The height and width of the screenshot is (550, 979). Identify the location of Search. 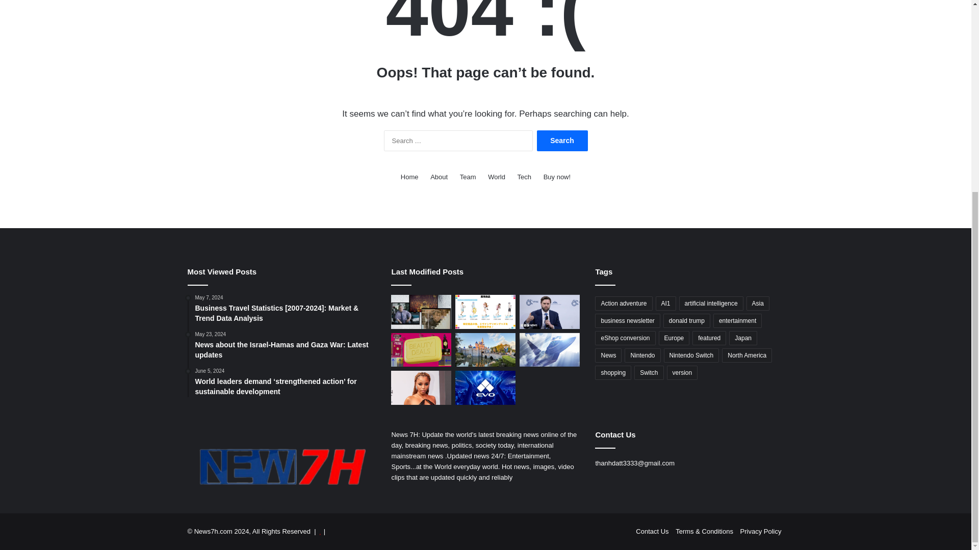
(562, 141).